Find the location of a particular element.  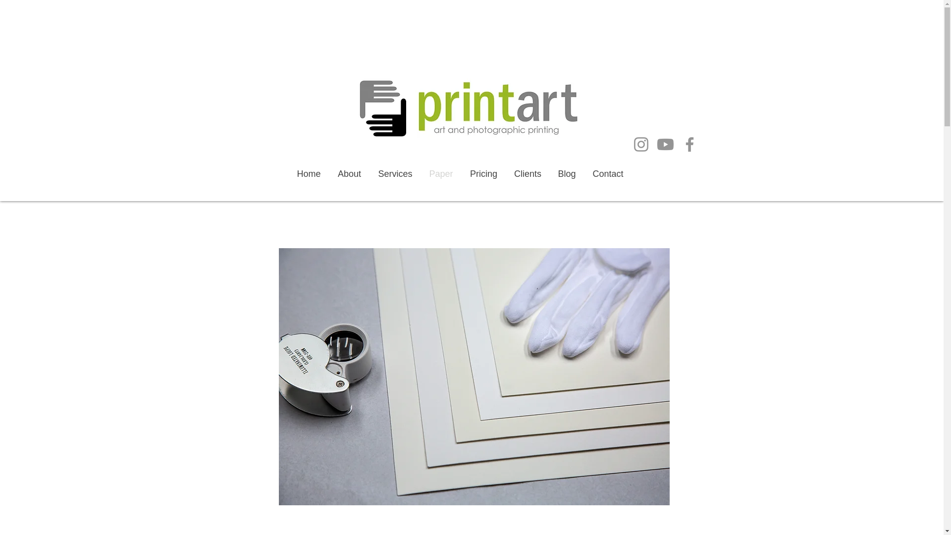

Services is located at coordinates (395, 173).